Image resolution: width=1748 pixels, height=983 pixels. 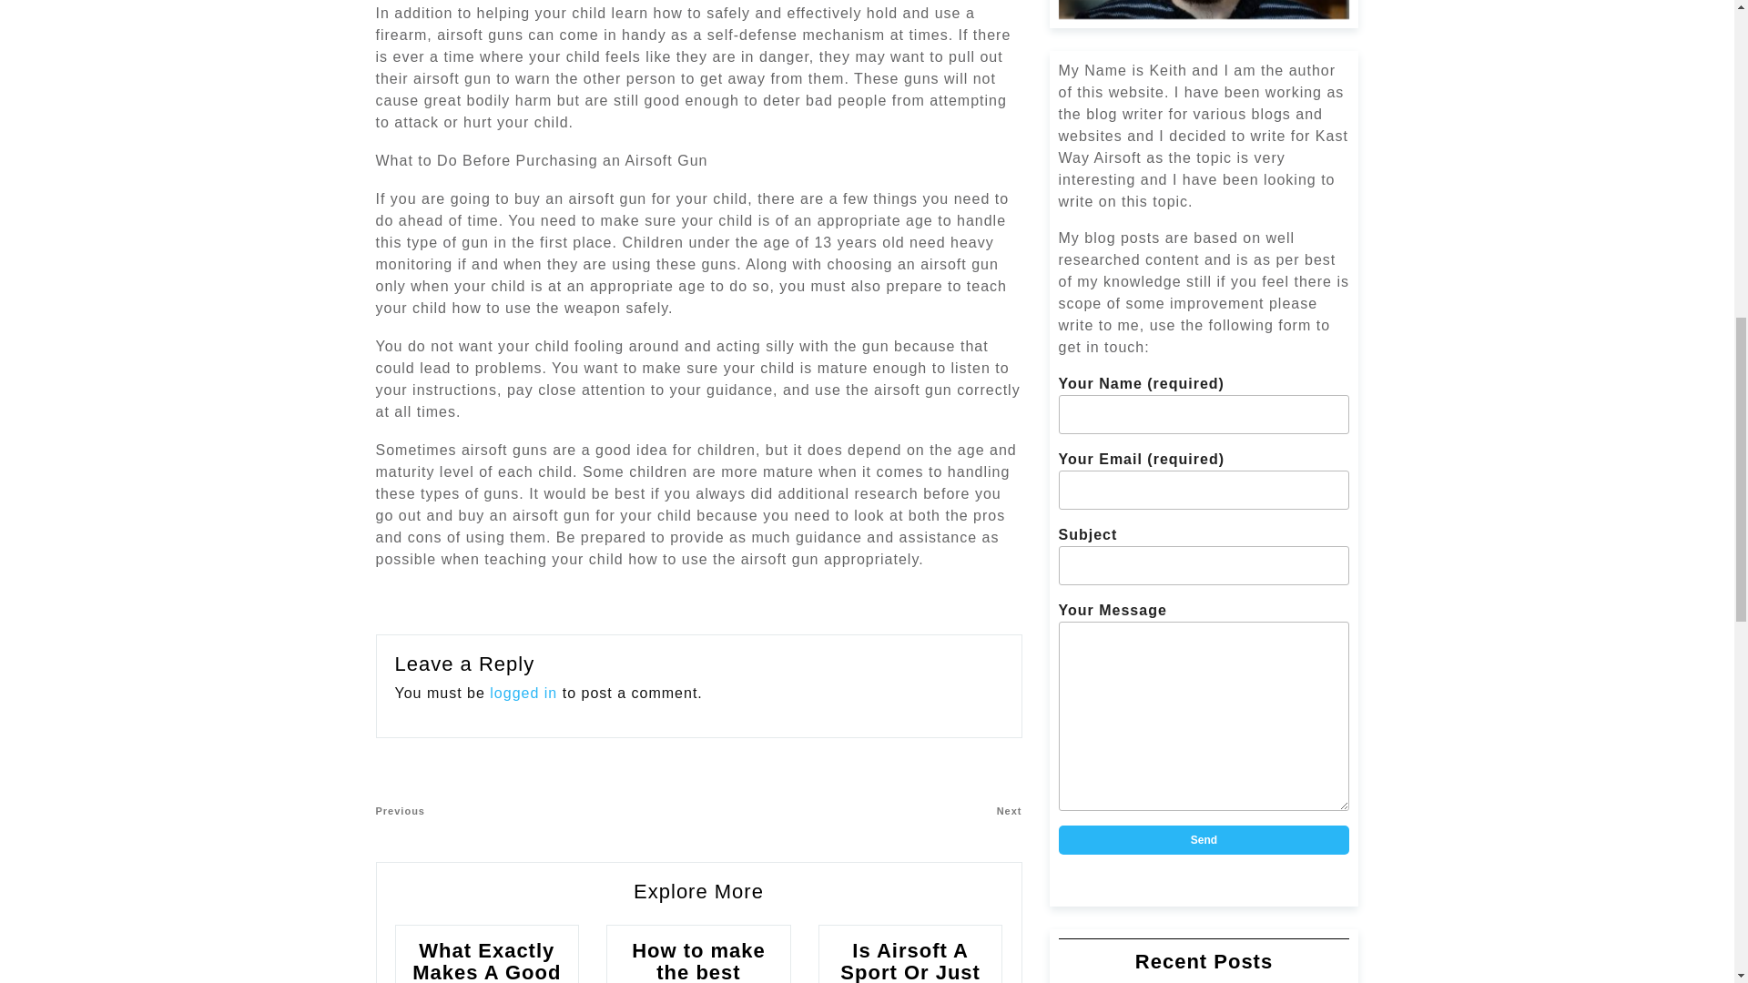 I want to click on Send, so click(x=1204, y=839).